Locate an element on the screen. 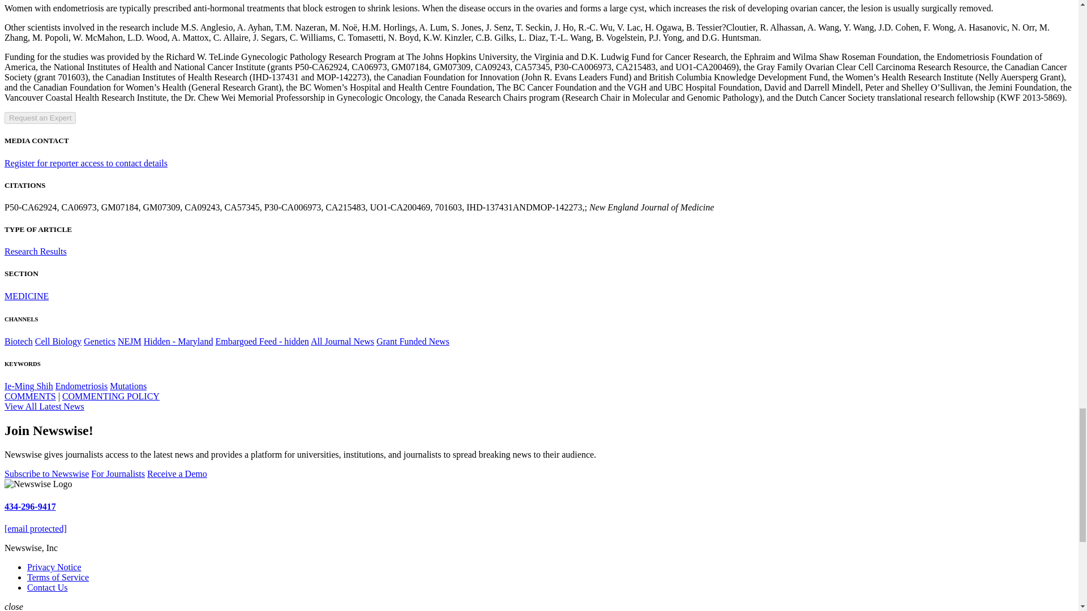  Research Results is located at coordinates (35, 251).